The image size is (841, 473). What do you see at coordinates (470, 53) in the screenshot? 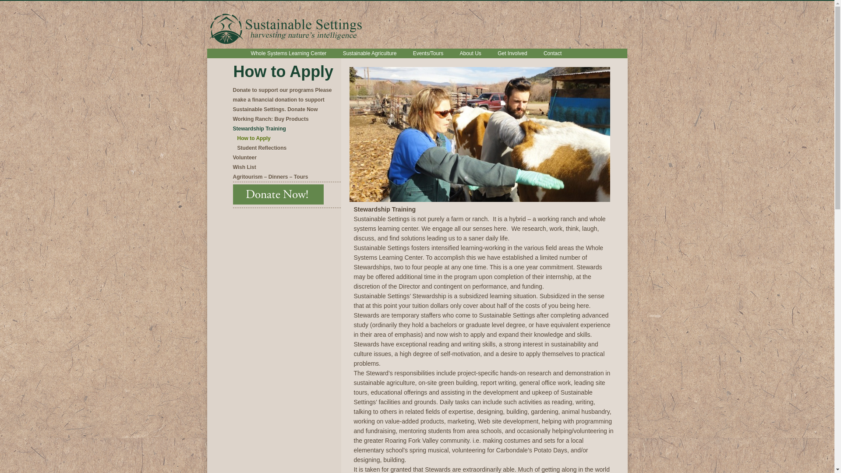
I see `About Us` at bounding box center [470, 53].